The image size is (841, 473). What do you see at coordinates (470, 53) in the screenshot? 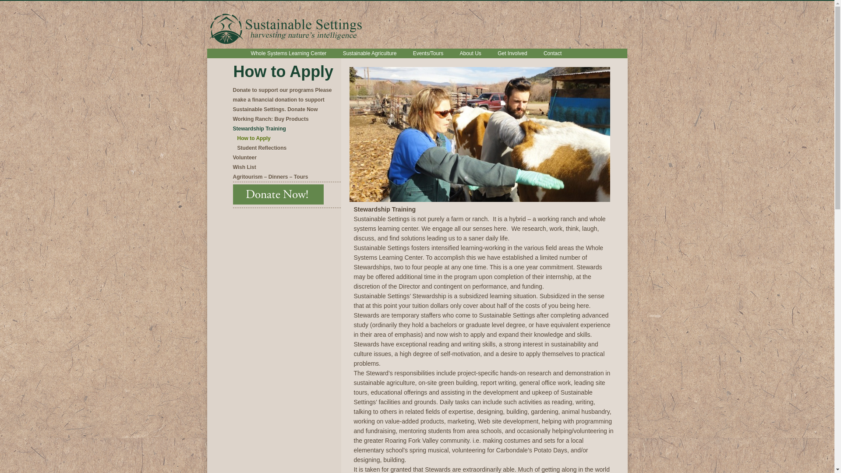
I see `About Us` at bounding box center [470, 53].